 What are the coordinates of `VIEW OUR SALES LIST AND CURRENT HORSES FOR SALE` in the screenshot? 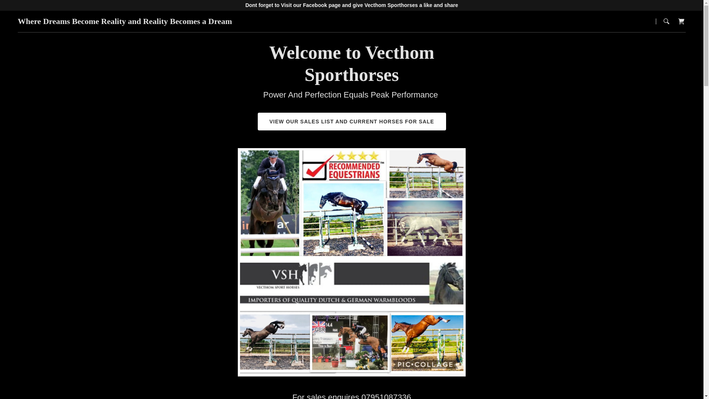 It's located at (352, 121).